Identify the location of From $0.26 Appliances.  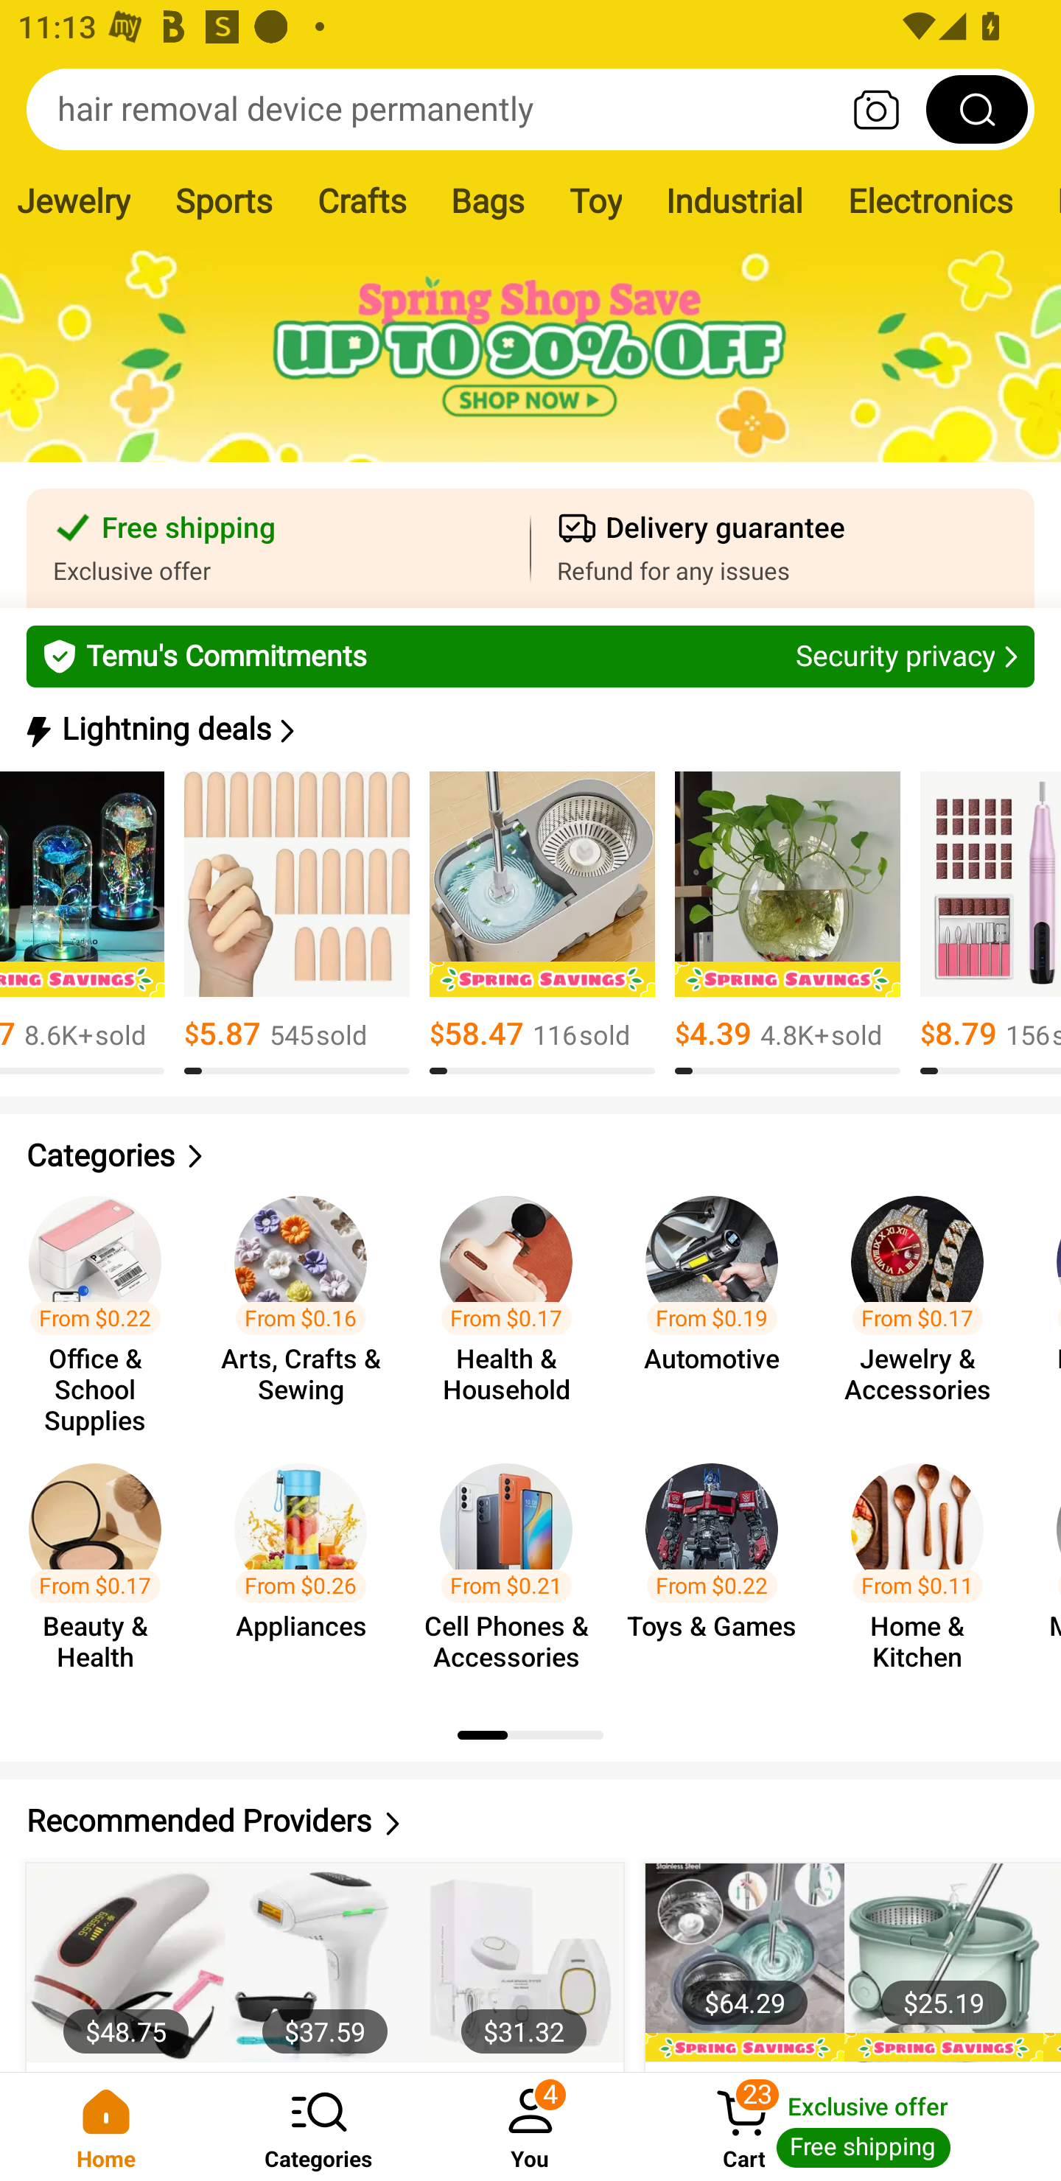
(308, 1569).